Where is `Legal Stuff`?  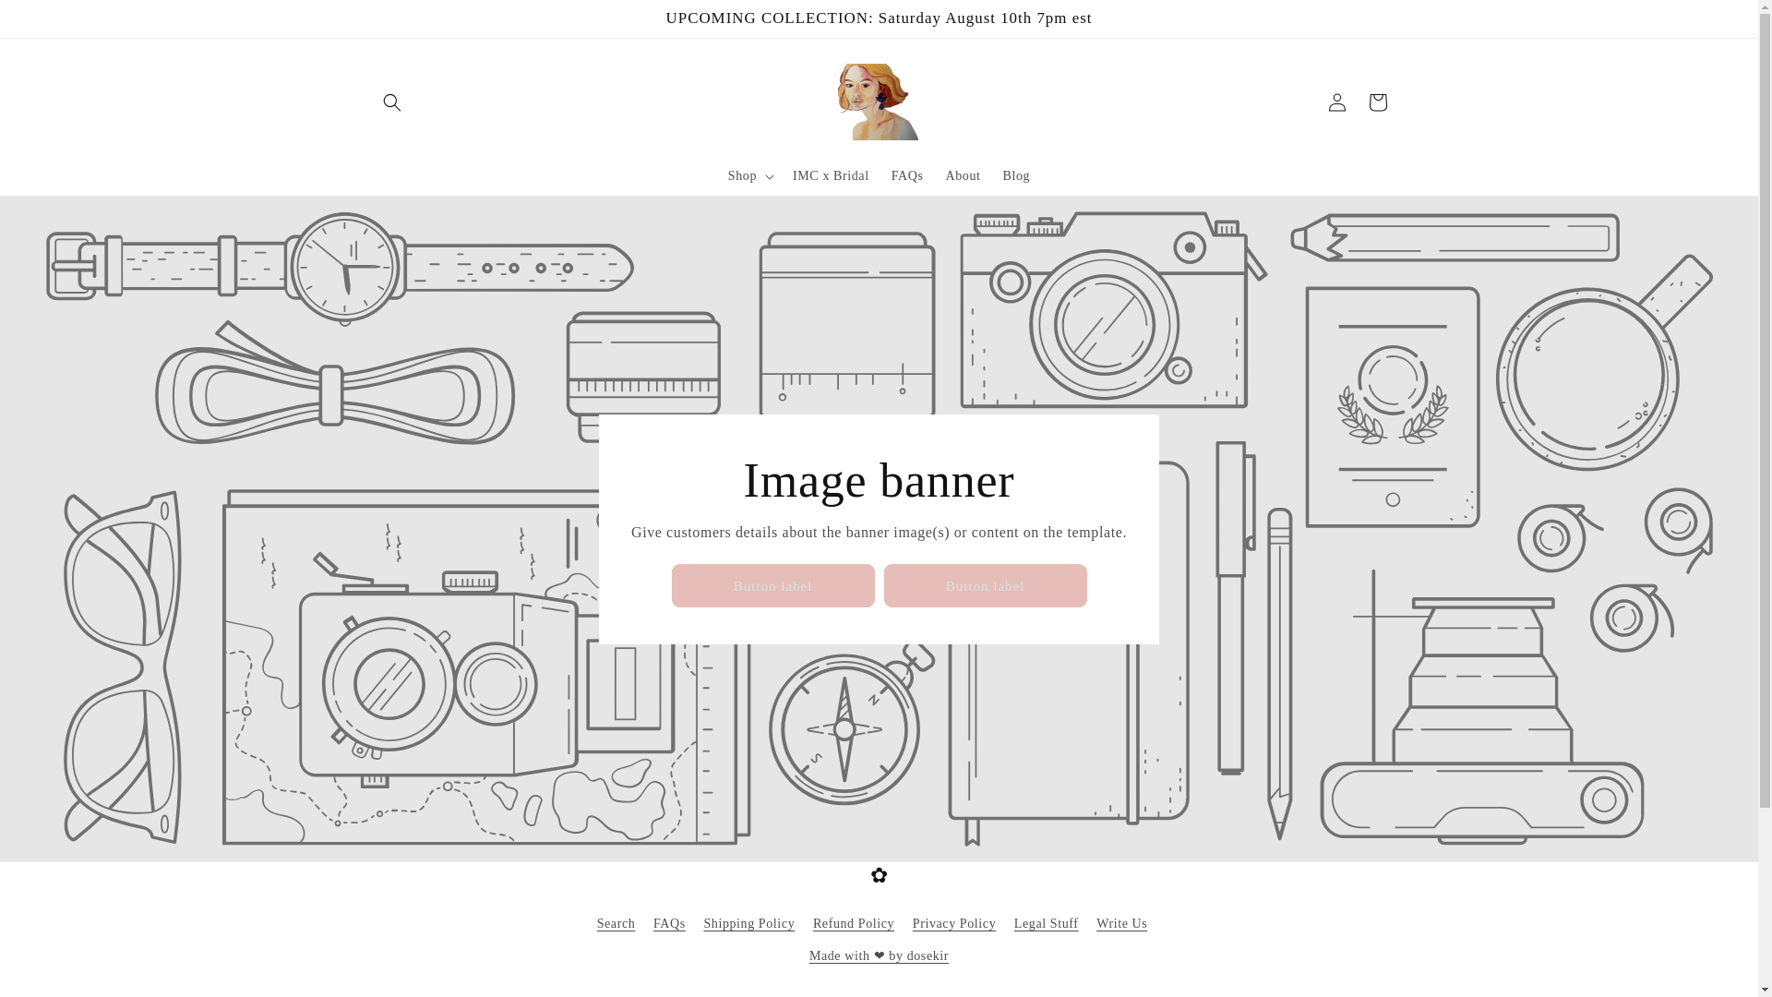
Legal Stuff is located at coordinates (1047, 923).